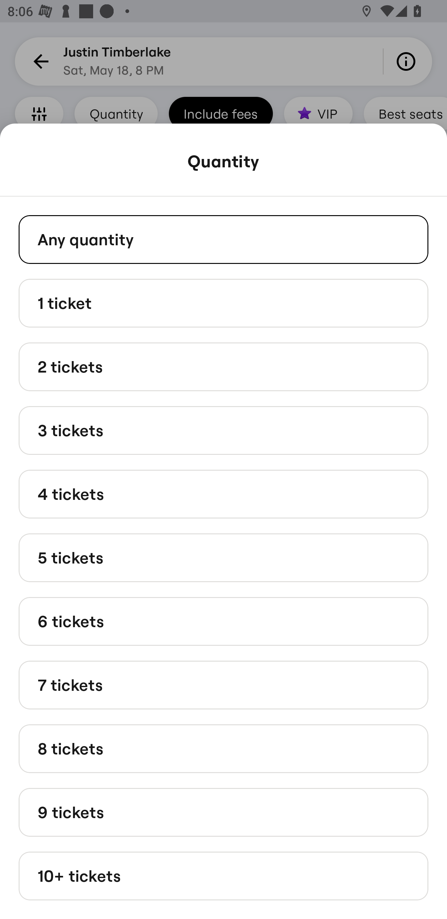 The image size is (447, 919). I want to click on 9 tickets, so click(223, 812).